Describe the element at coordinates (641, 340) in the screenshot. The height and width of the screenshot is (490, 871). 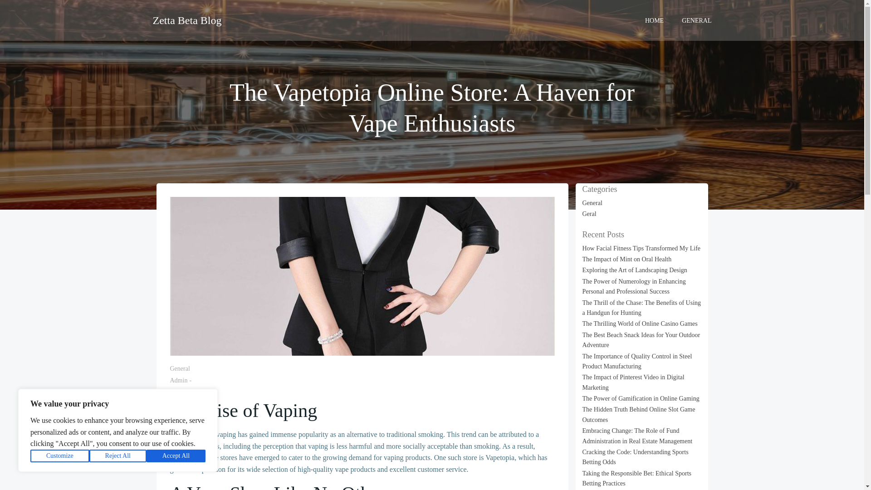
I see `The Best Beach Snack Ideas for Your Outdoor Adventure` at that location.